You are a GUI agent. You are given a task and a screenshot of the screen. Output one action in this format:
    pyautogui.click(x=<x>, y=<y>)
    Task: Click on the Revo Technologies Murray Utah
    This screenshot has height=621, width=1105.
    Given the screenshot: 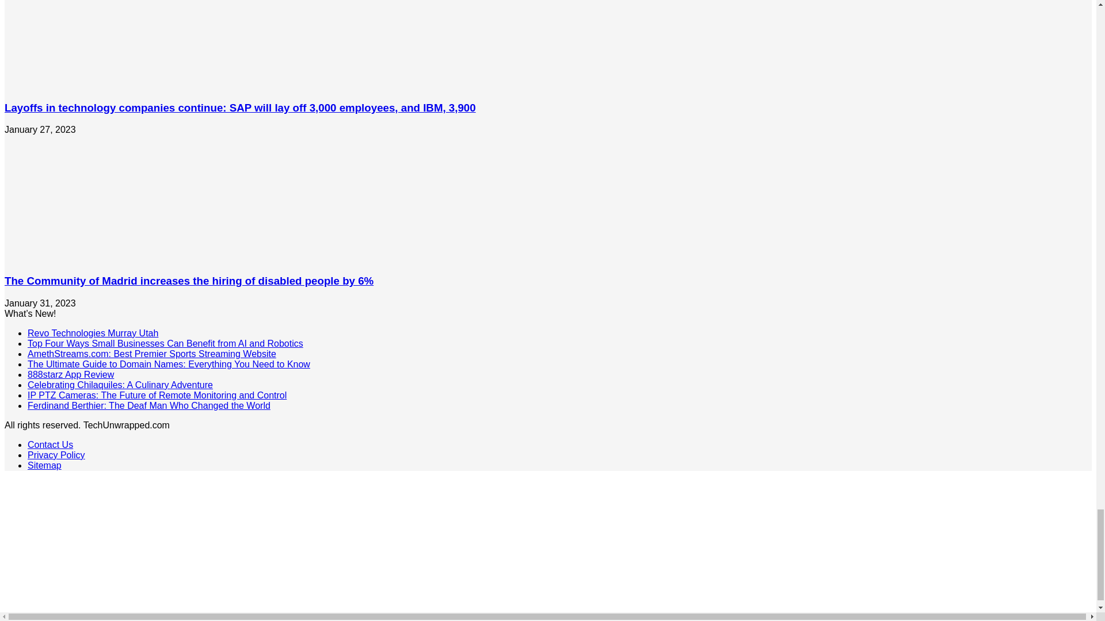 What is the action you would take?
    pyautogui.click(x=93, y=333)
    